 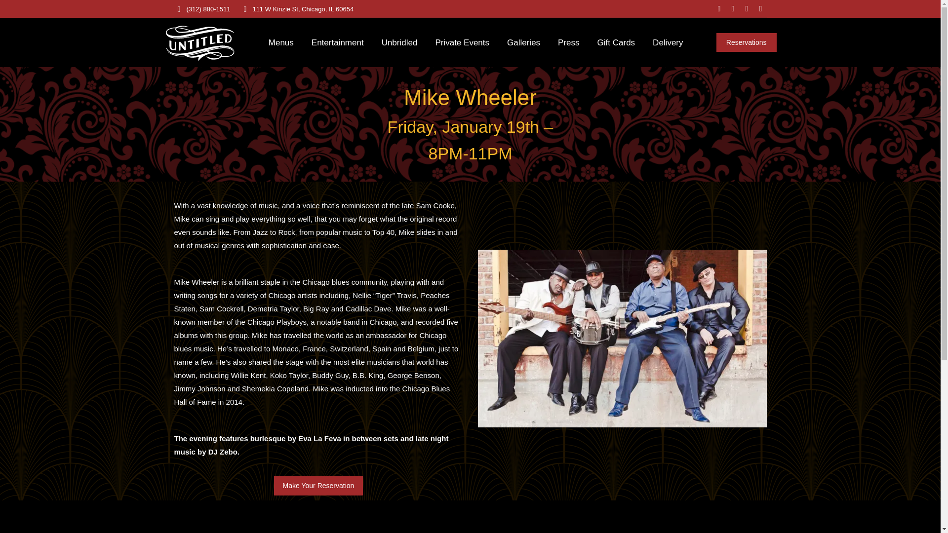 What do you see at coordinates (747, 42) in the screenshot?
I see `Reservations` at bounding box center [747, 42].